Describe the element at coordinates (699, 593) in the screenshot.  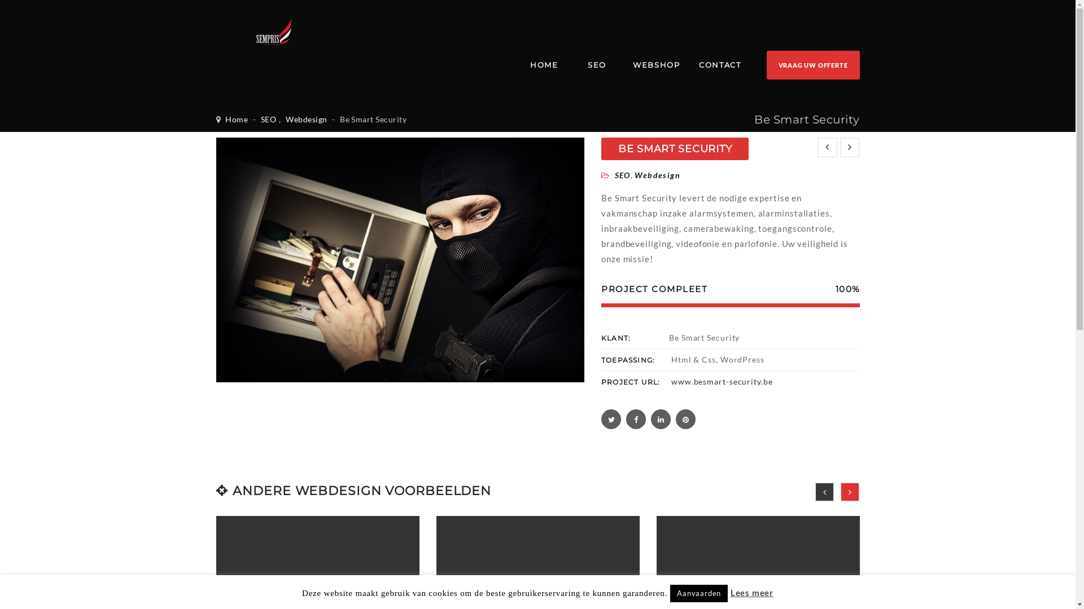
I see `Aanvaarden` at that location.